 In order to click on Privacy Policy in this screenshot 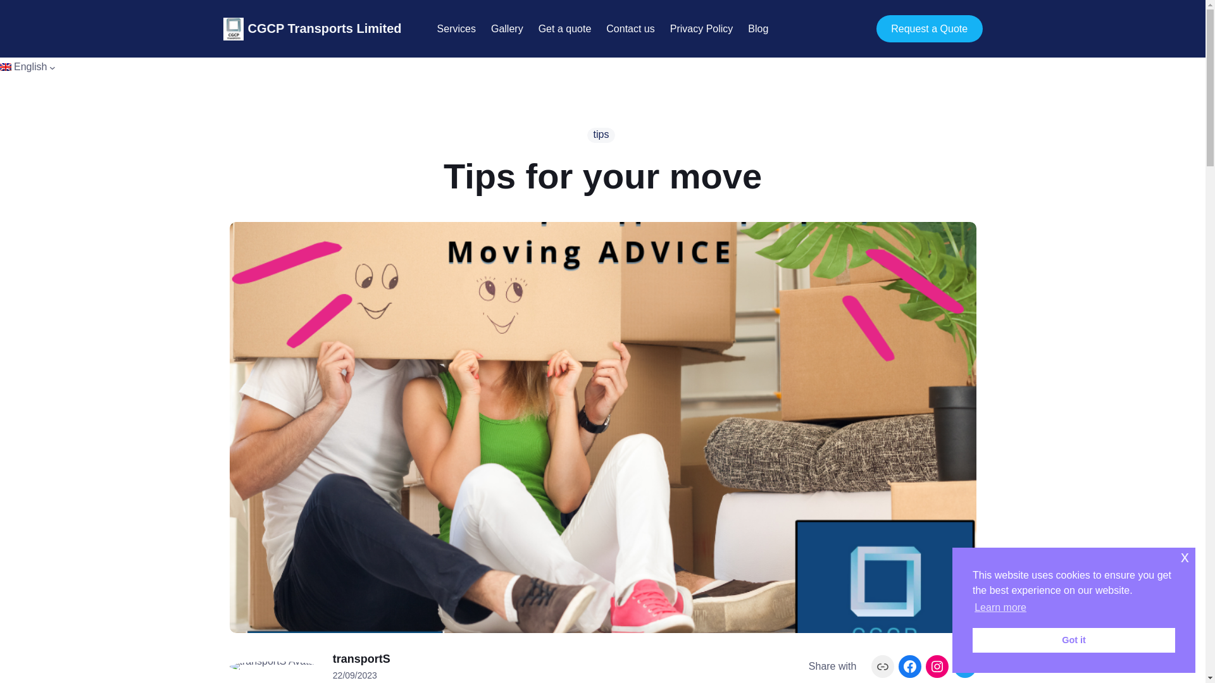, I will do `click(702, 29)`.